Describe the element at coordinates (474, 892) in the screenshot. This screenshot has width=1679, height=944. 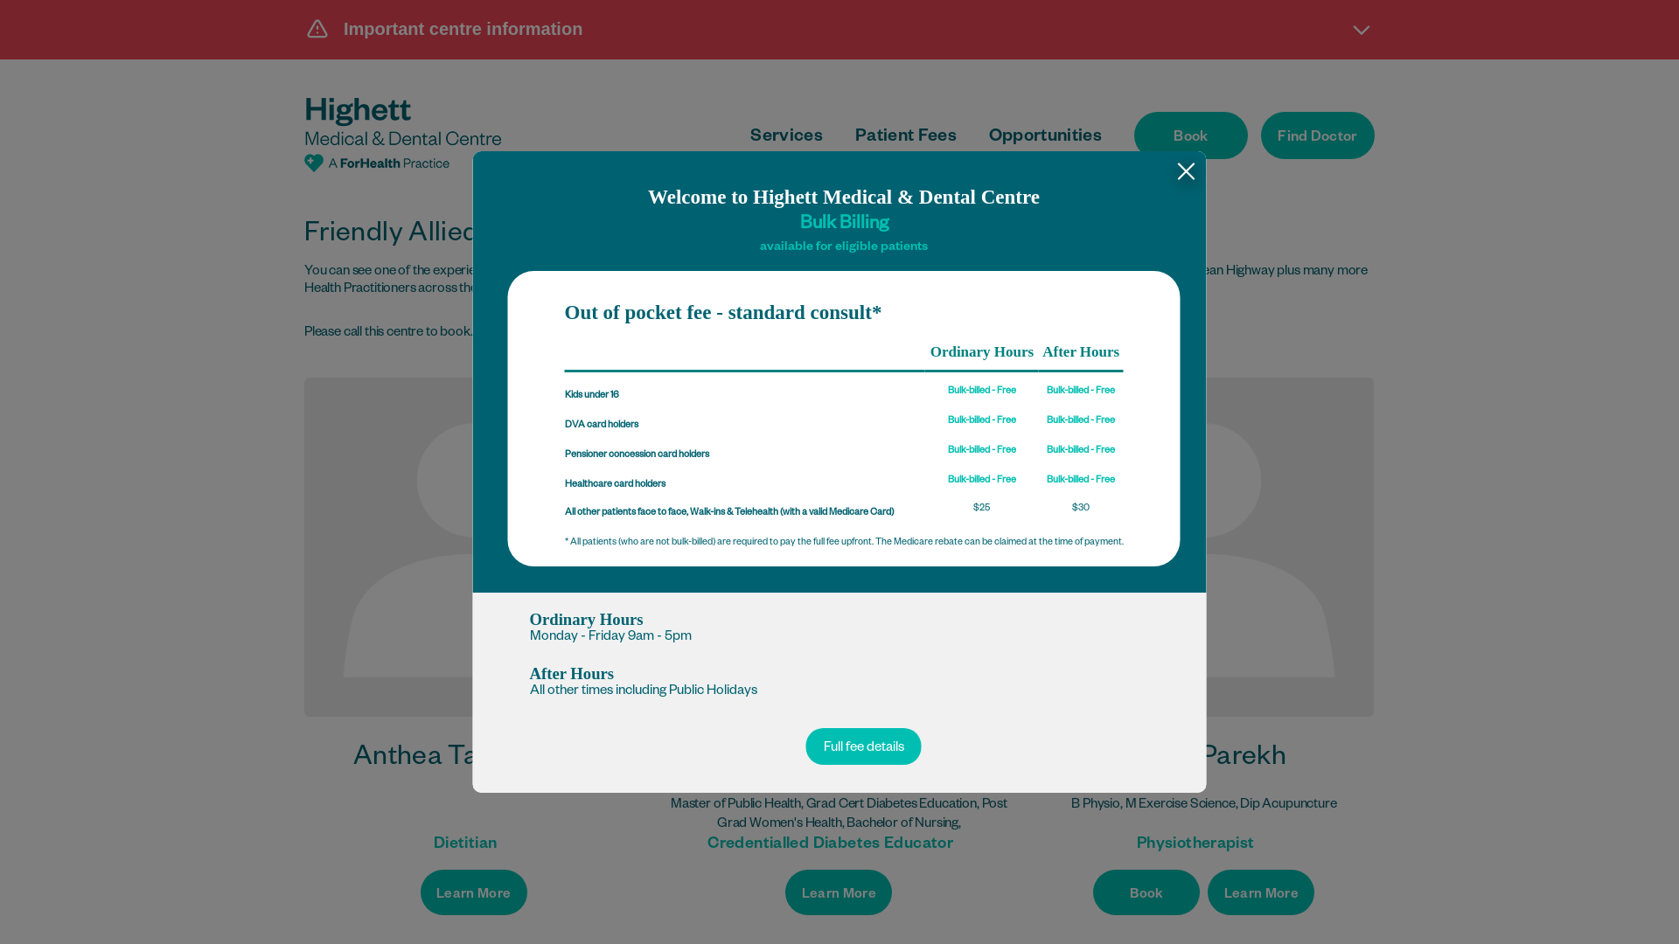
I see `Learn More` at that location.